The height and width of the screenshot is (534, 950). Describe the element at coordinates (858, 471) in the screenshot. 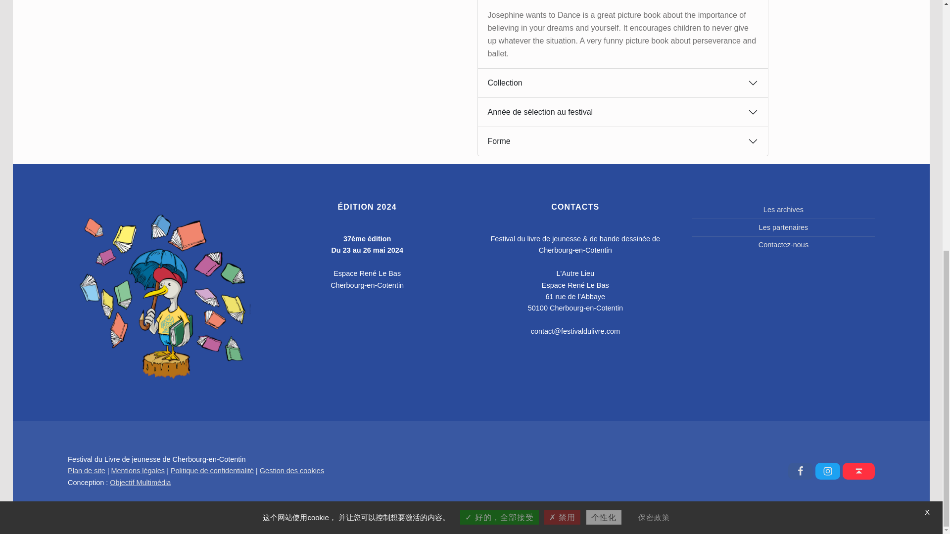

I see `Back to top` at that location.